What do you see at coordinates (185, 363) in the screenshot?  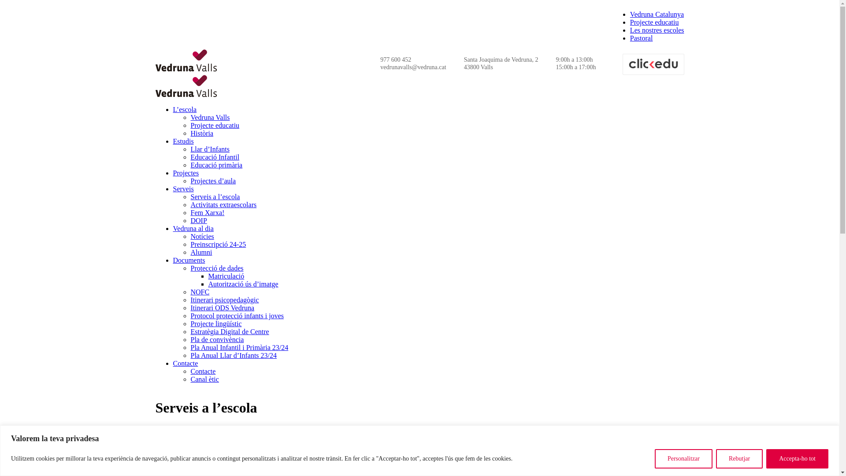 I see `Contacte` at bounding box center [185, 363].